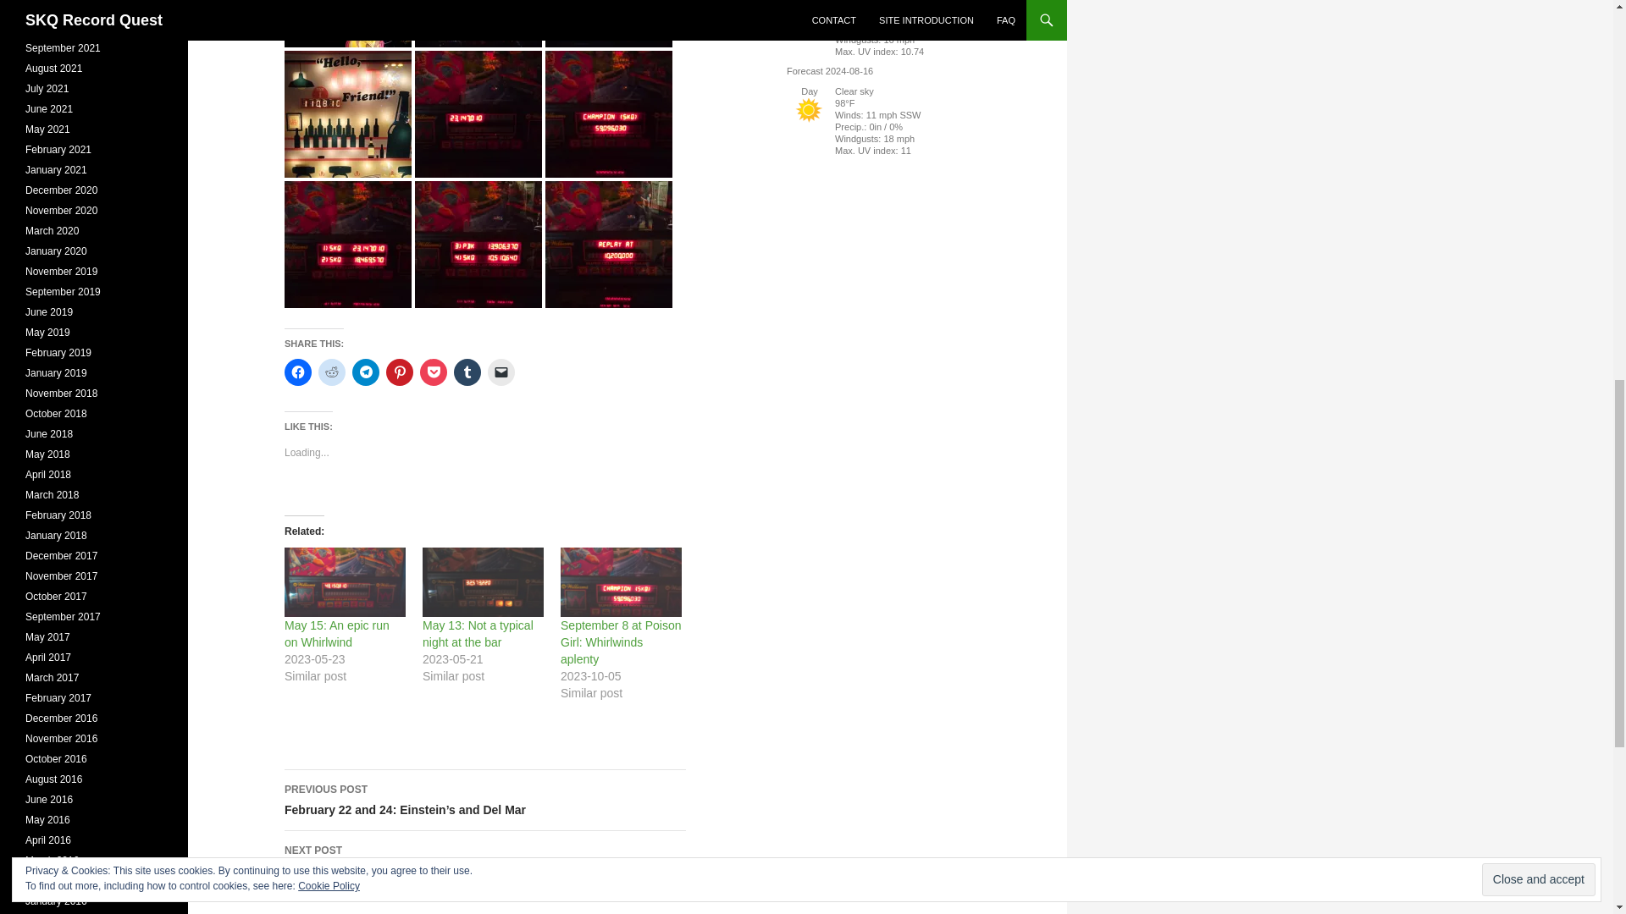 This screenshot has width=1626, height=914. Describe the element at coordinates (483, 582) in the screenshot. I see `May 13: Not a typical night at the bar` at that location.